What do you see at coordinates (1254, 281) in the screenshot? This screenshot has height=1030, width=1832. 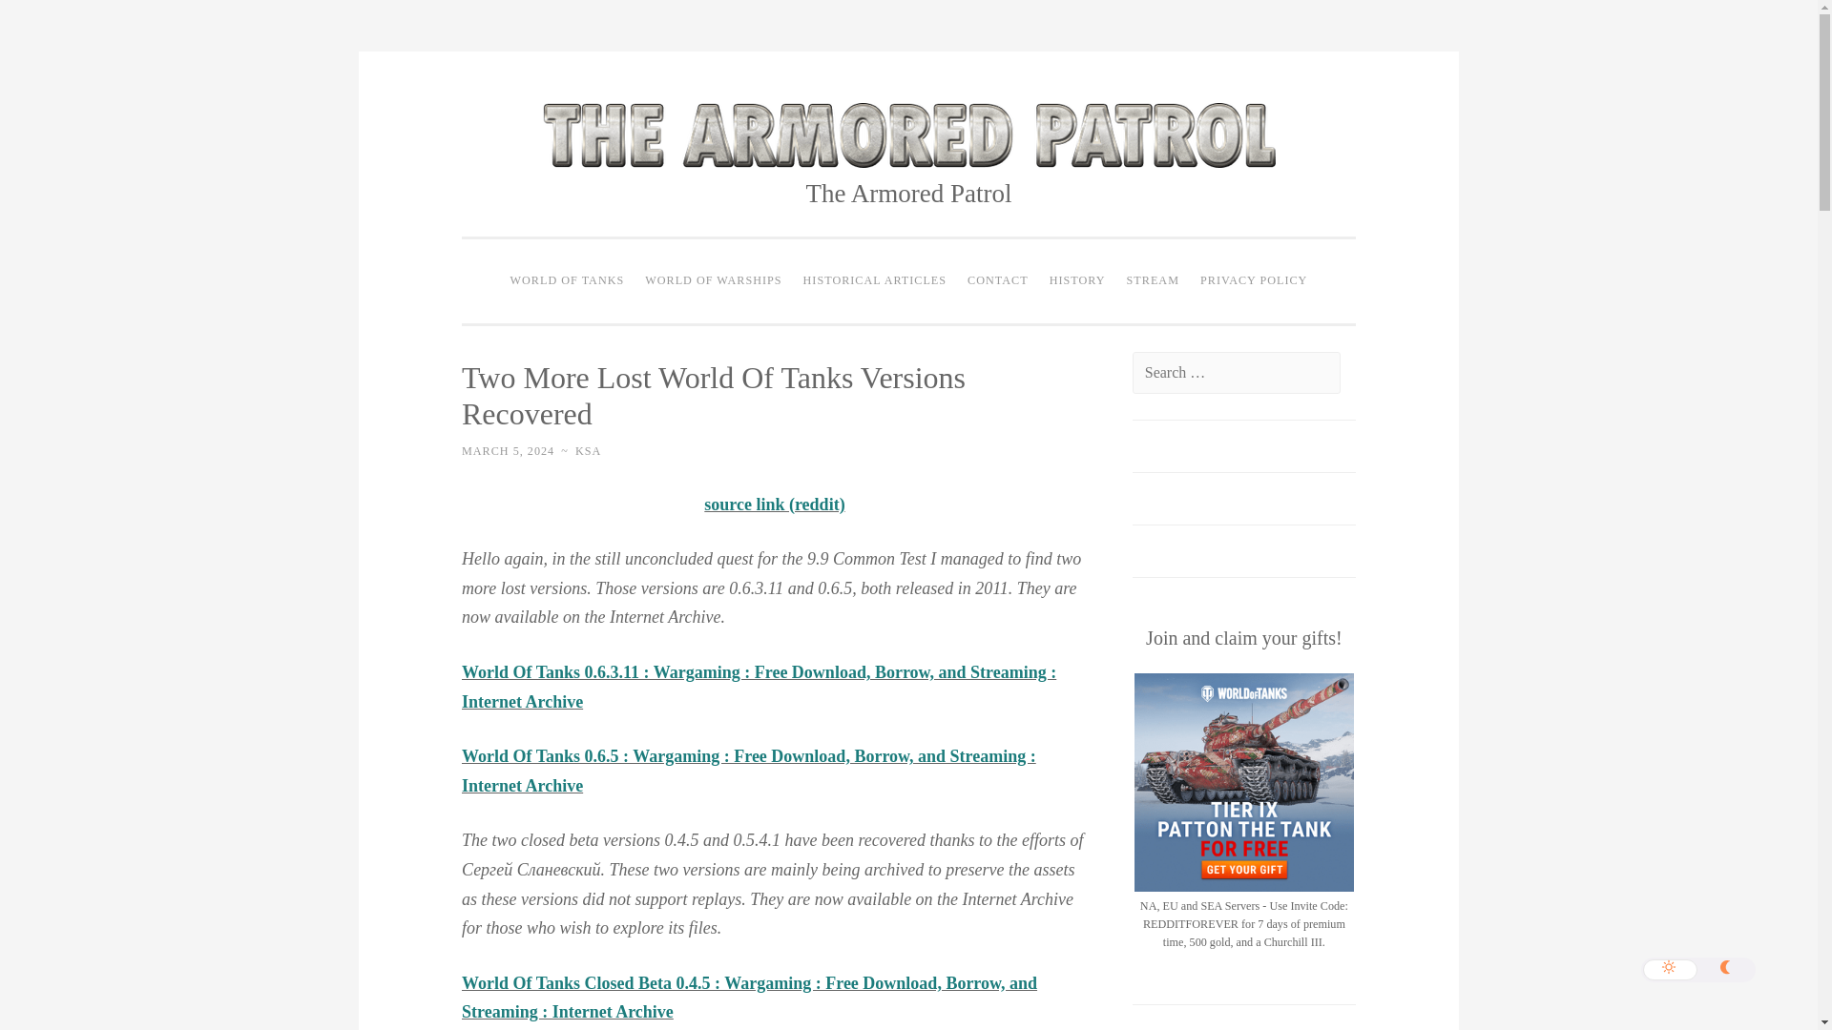 I see `PRIVACY POLICY` at bounding box center [1254, 281].